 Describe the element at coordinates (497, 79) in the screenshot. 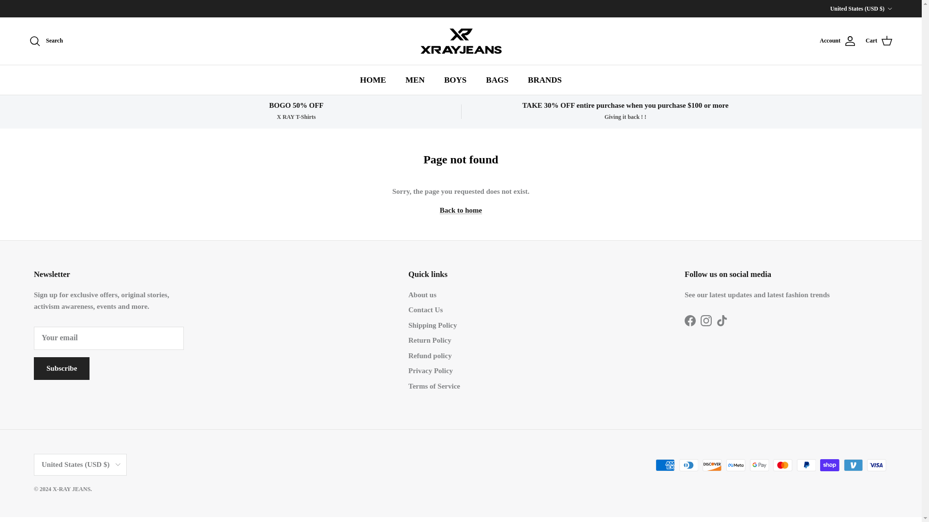

I see `BAGS` at that location.